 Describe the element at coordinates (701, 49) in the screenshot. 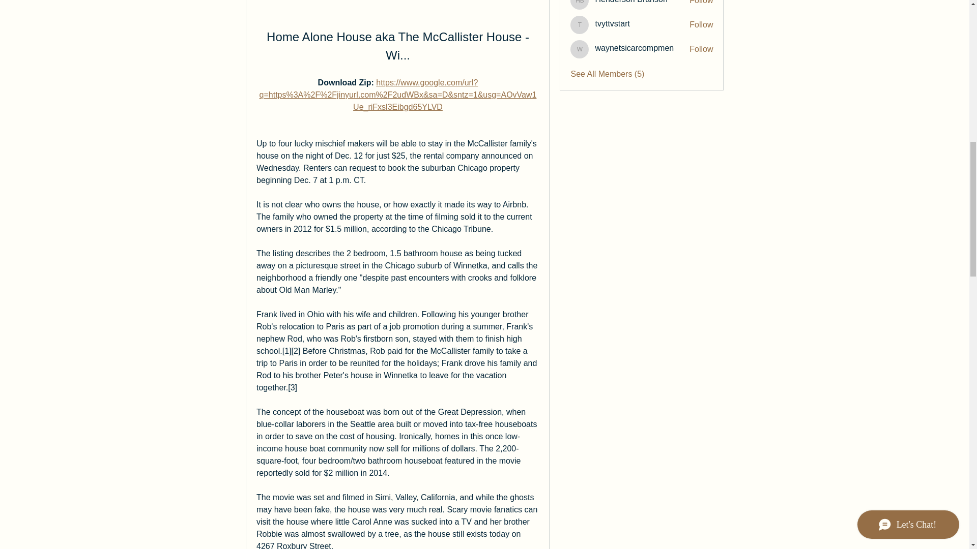

I see `Follow` at that location.